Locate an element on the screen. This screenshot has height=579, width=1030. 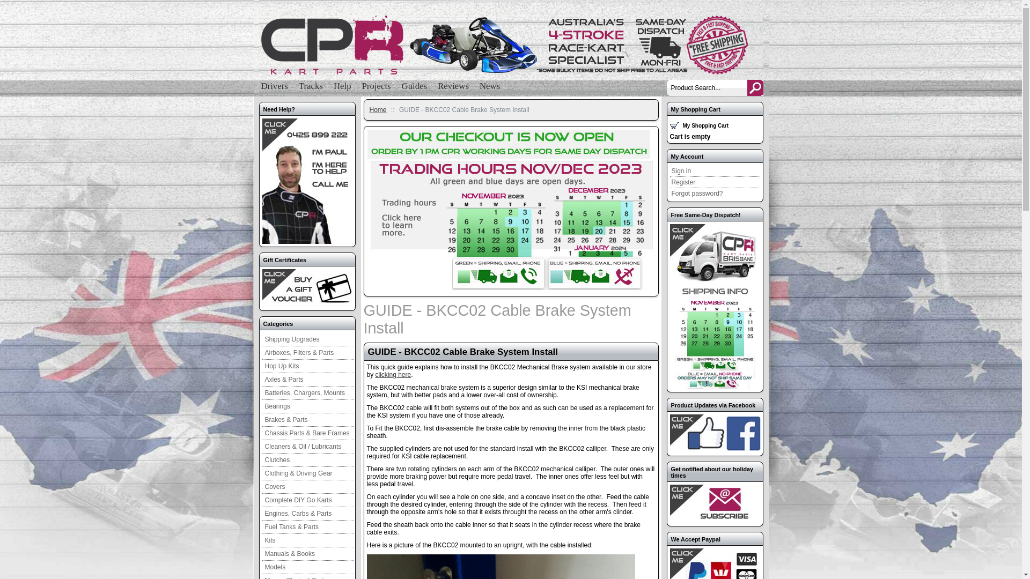
Kits is located at coordinates (307, 540).